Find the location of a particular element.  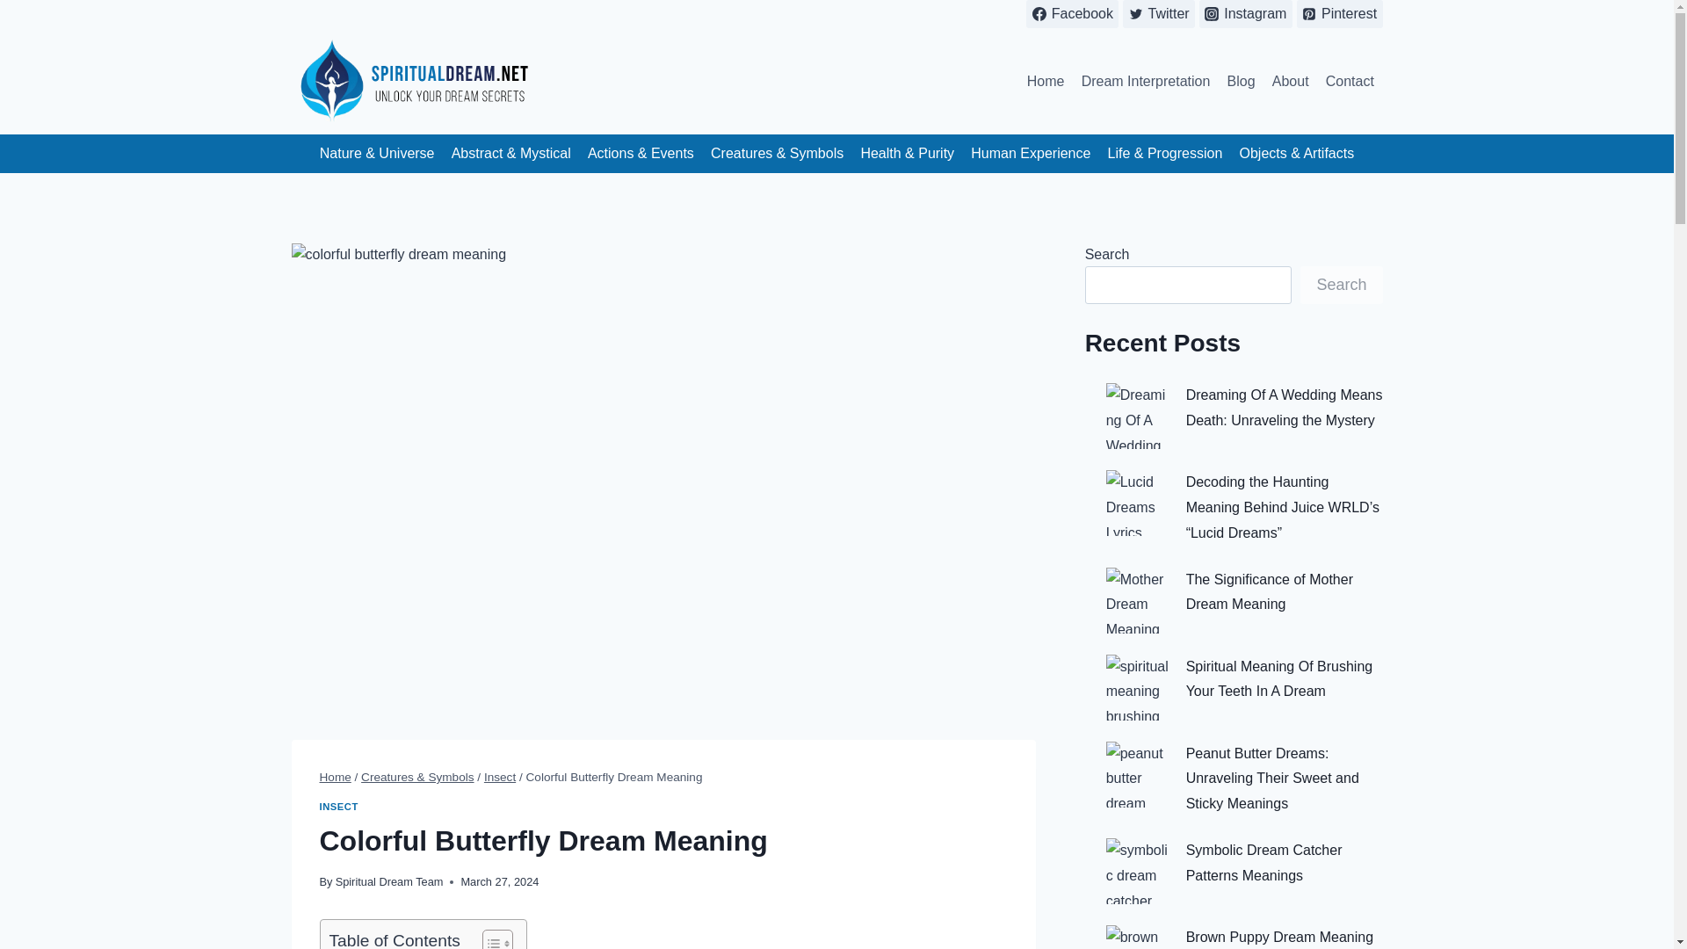

Dream Interpretation is located at coordinates (1146, 81).